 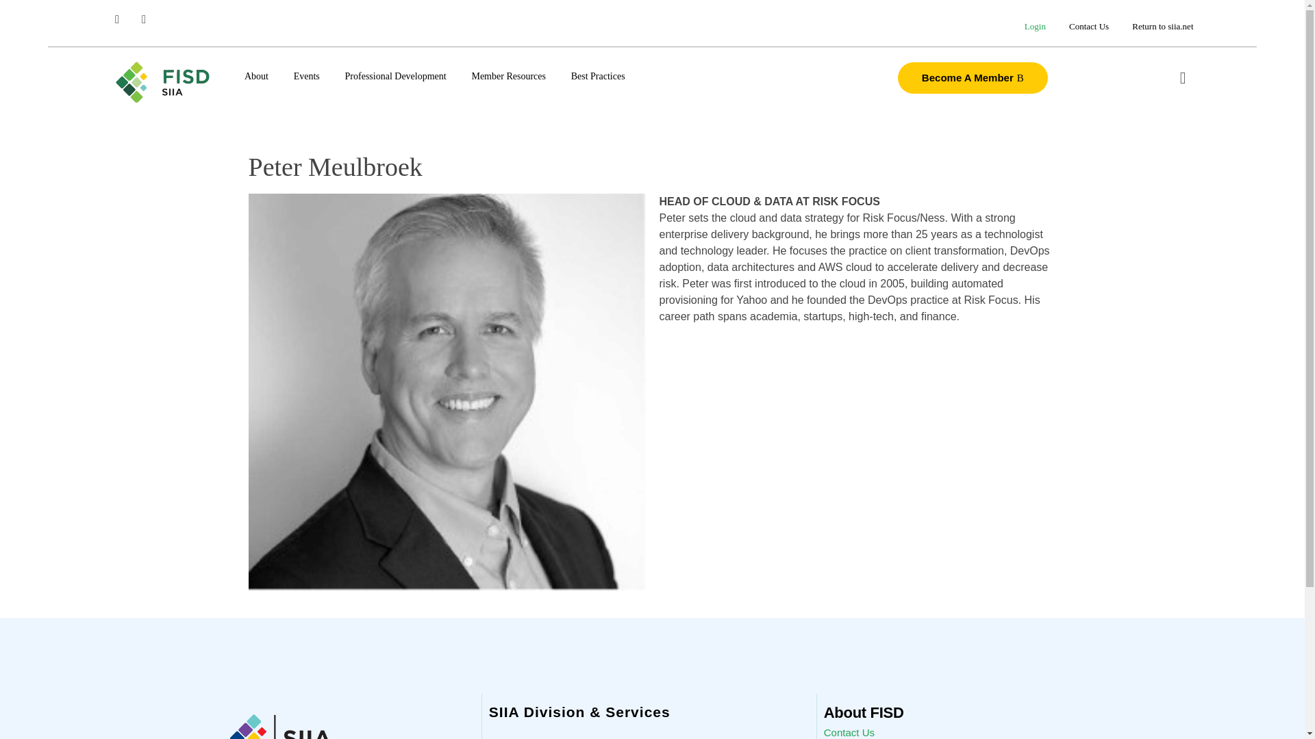 What do you see at coordinates (591, 77) in the screenshot?
I see `Best Practices` at bounding box center [591, 77].